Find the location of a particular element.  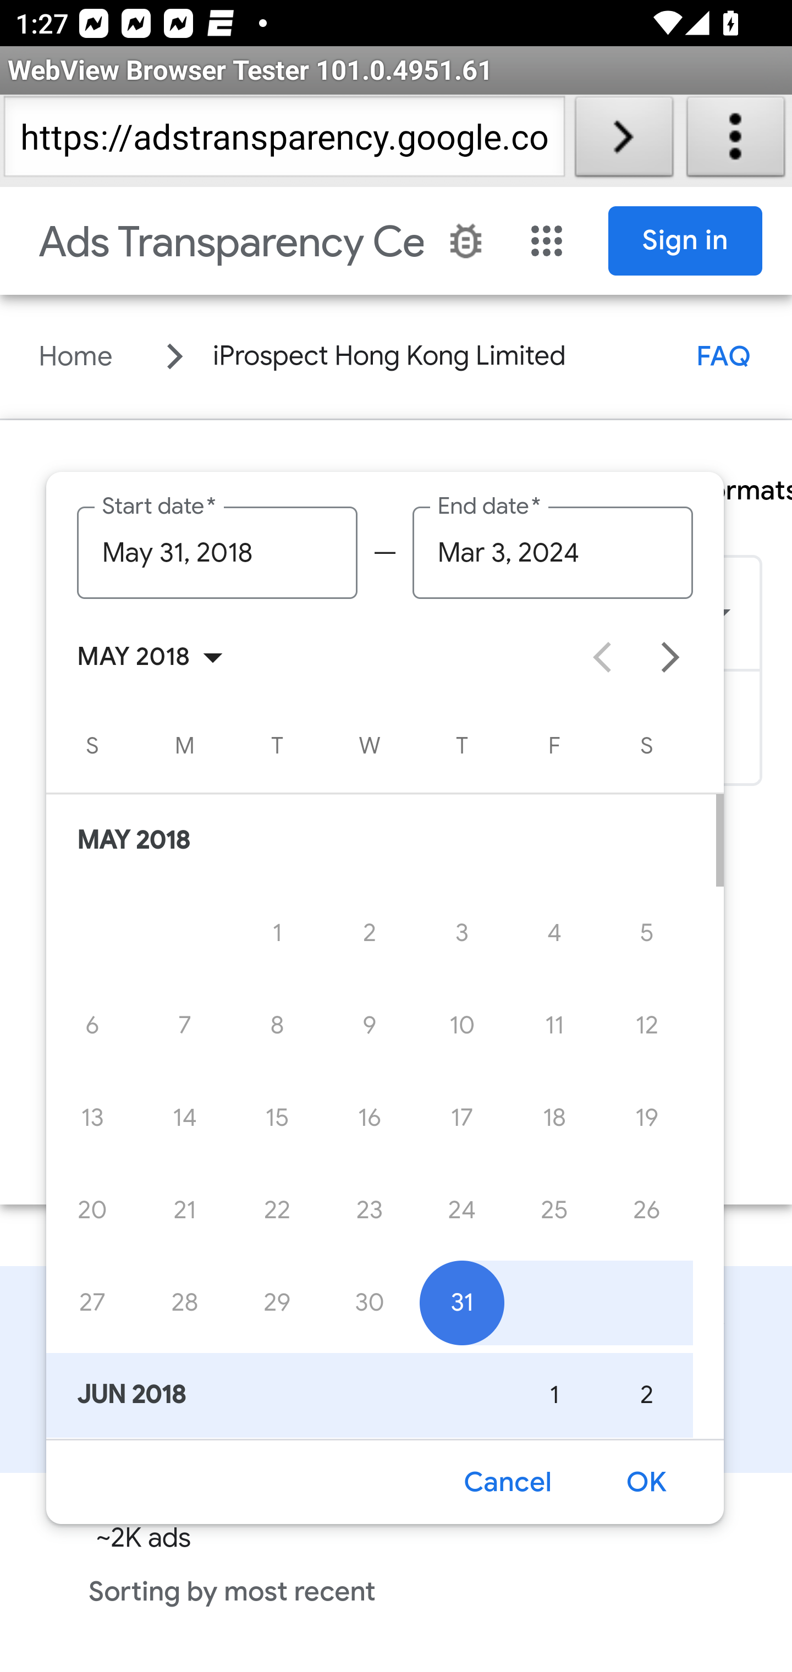

Google apps is located at coordinates (547, 241).